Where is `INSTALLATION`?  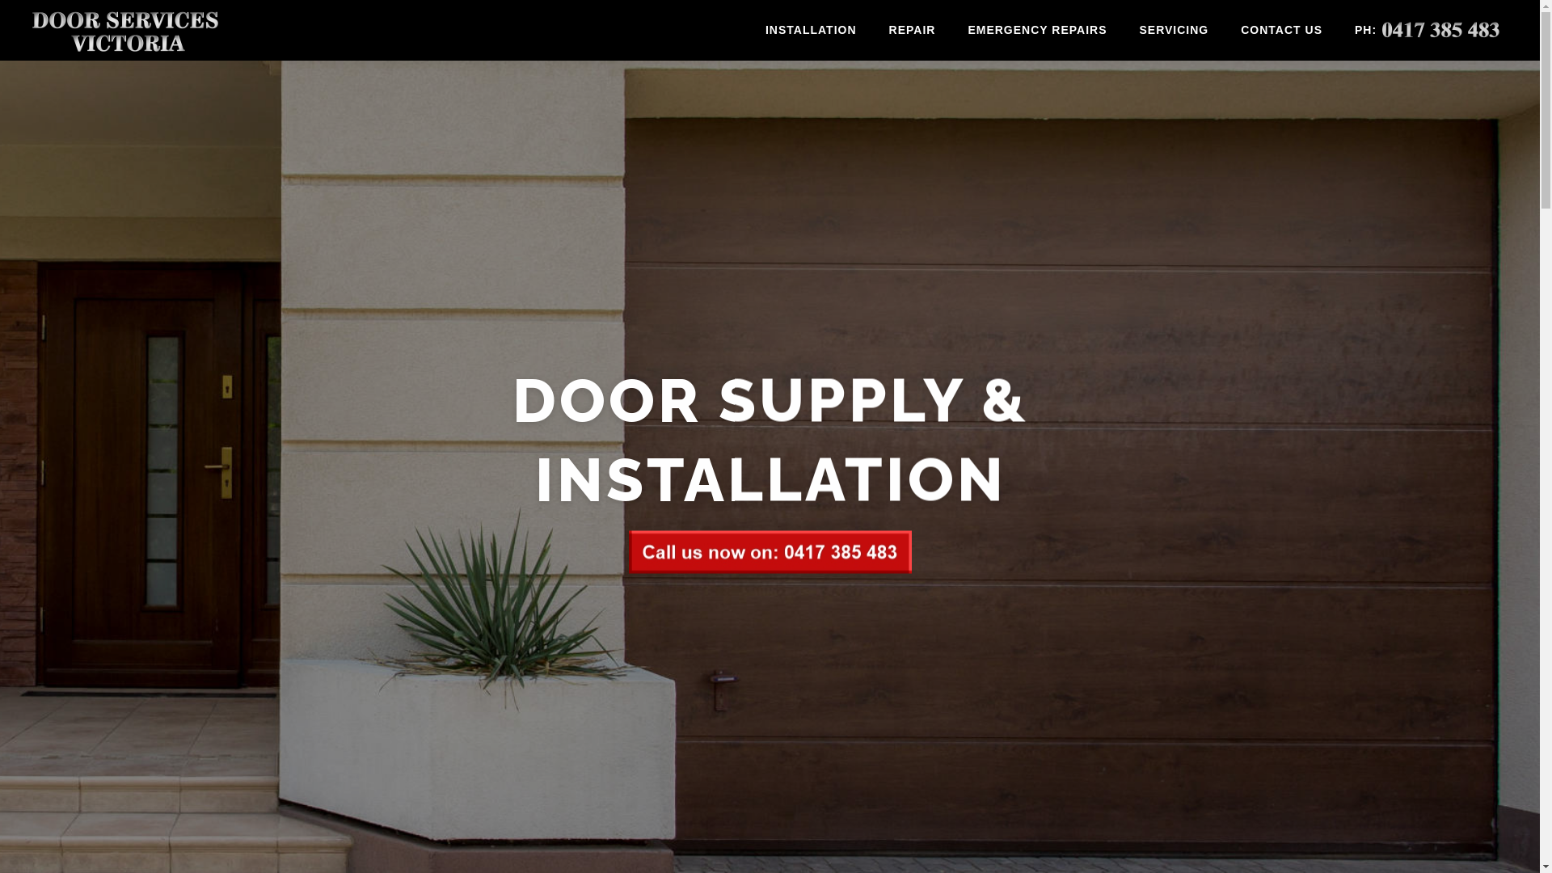
INSTALLATION is located at coordinates (812, 31).